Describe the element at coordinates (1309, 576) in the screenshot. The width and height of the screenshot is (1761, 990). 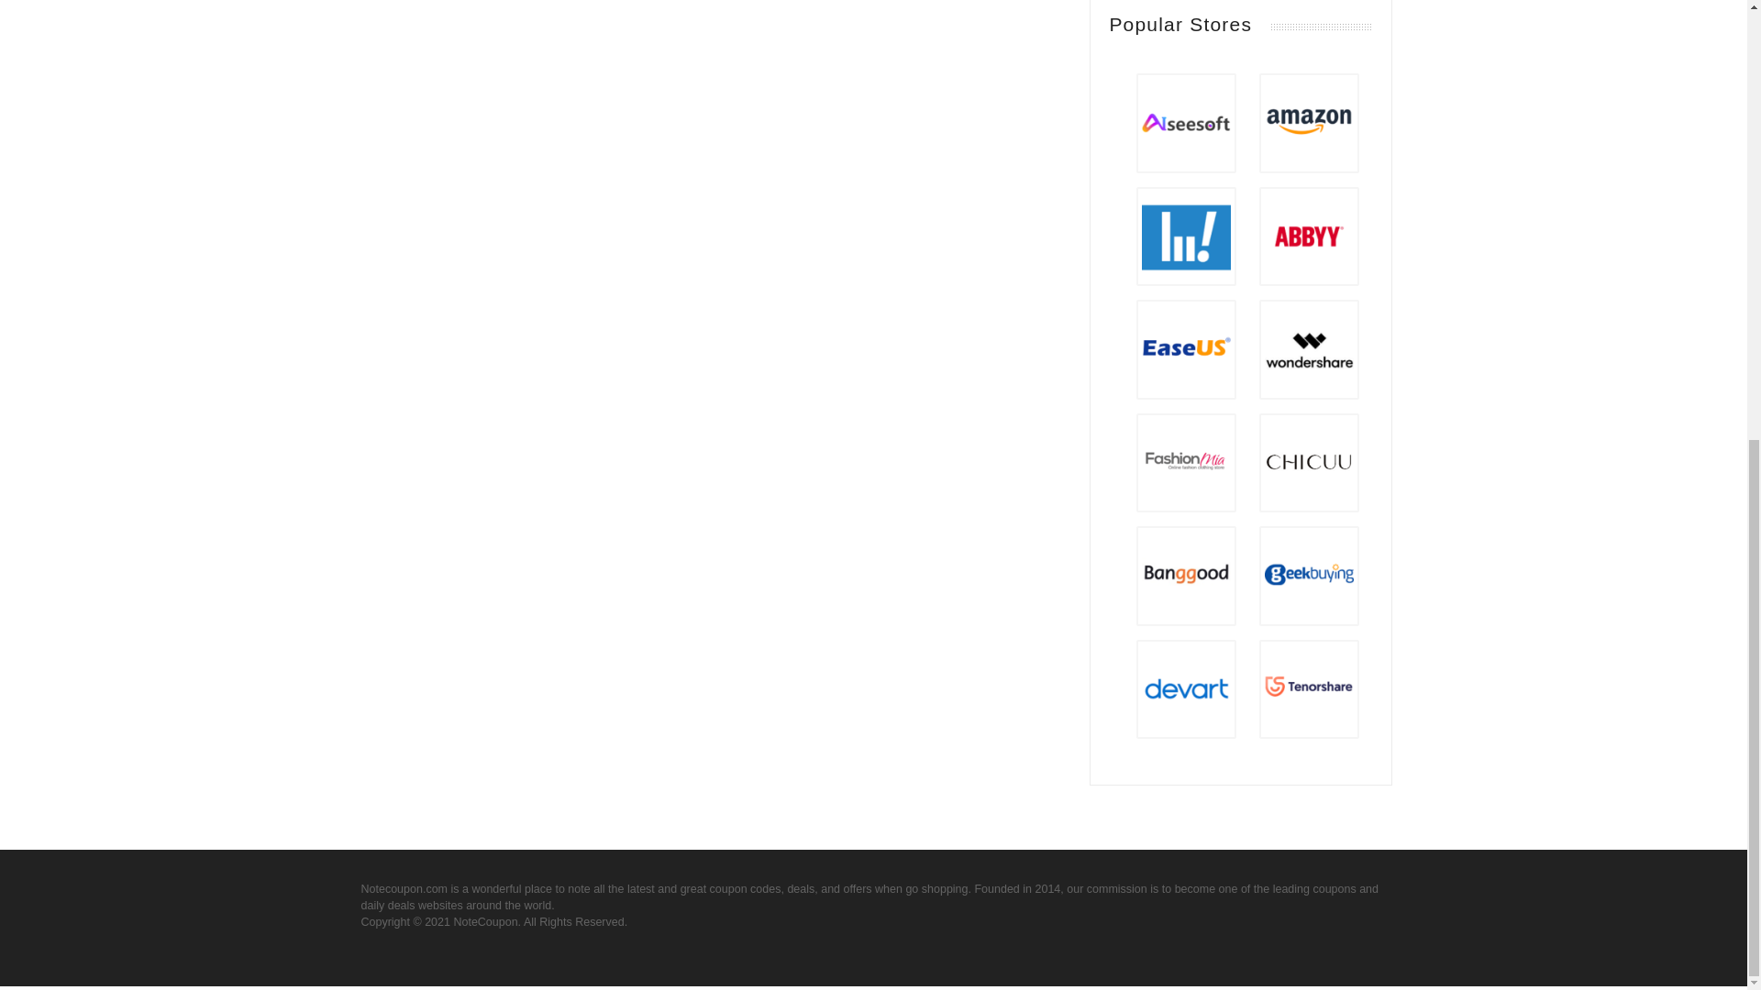
I see `geekbuying coupon code` at that location.